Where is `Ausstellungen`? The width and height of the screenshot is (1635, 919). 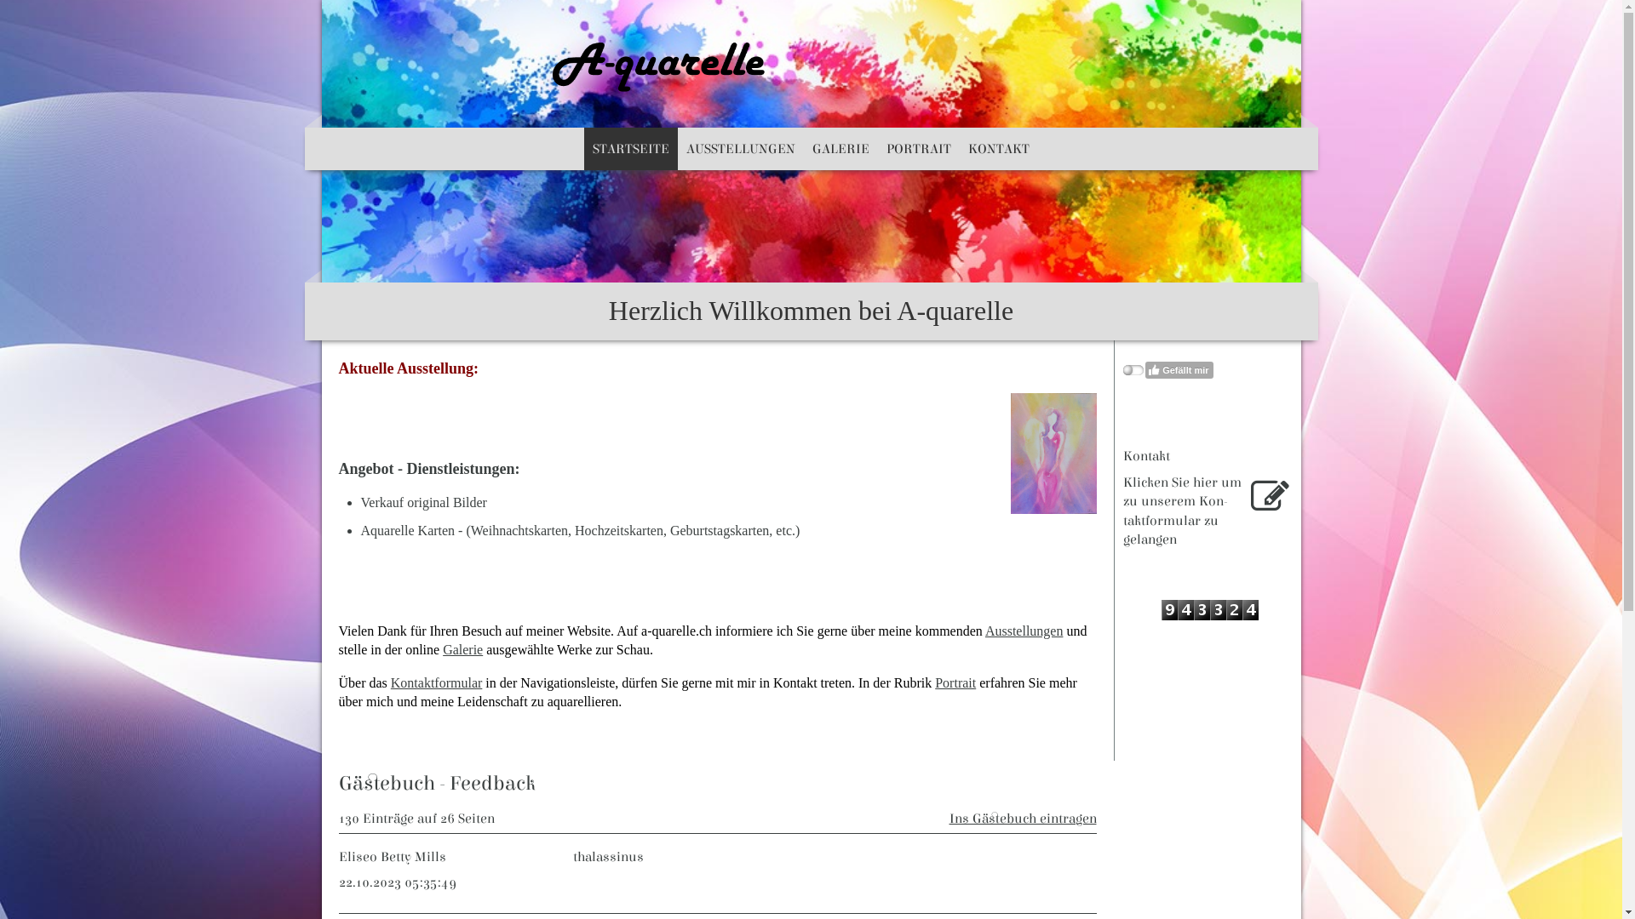 Ausstellungen is located at coordinates (1024, 631).